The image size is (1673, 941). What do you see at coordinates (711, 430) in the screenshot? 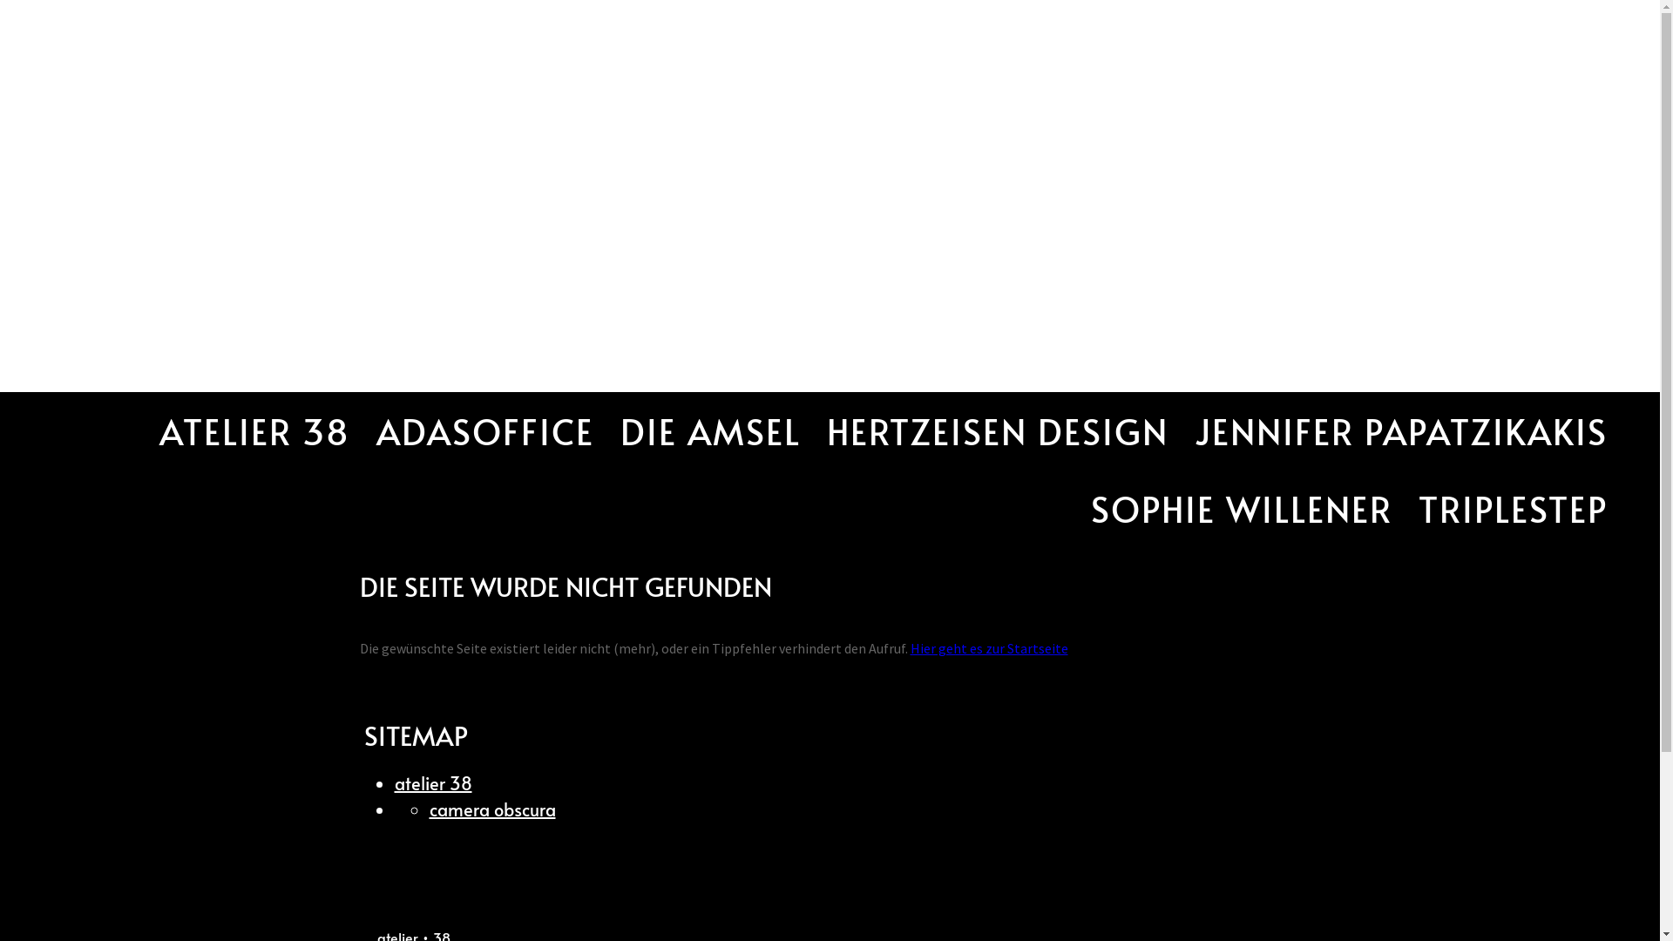
I see `DIE AMSEL` at bounding box center [711, 430].